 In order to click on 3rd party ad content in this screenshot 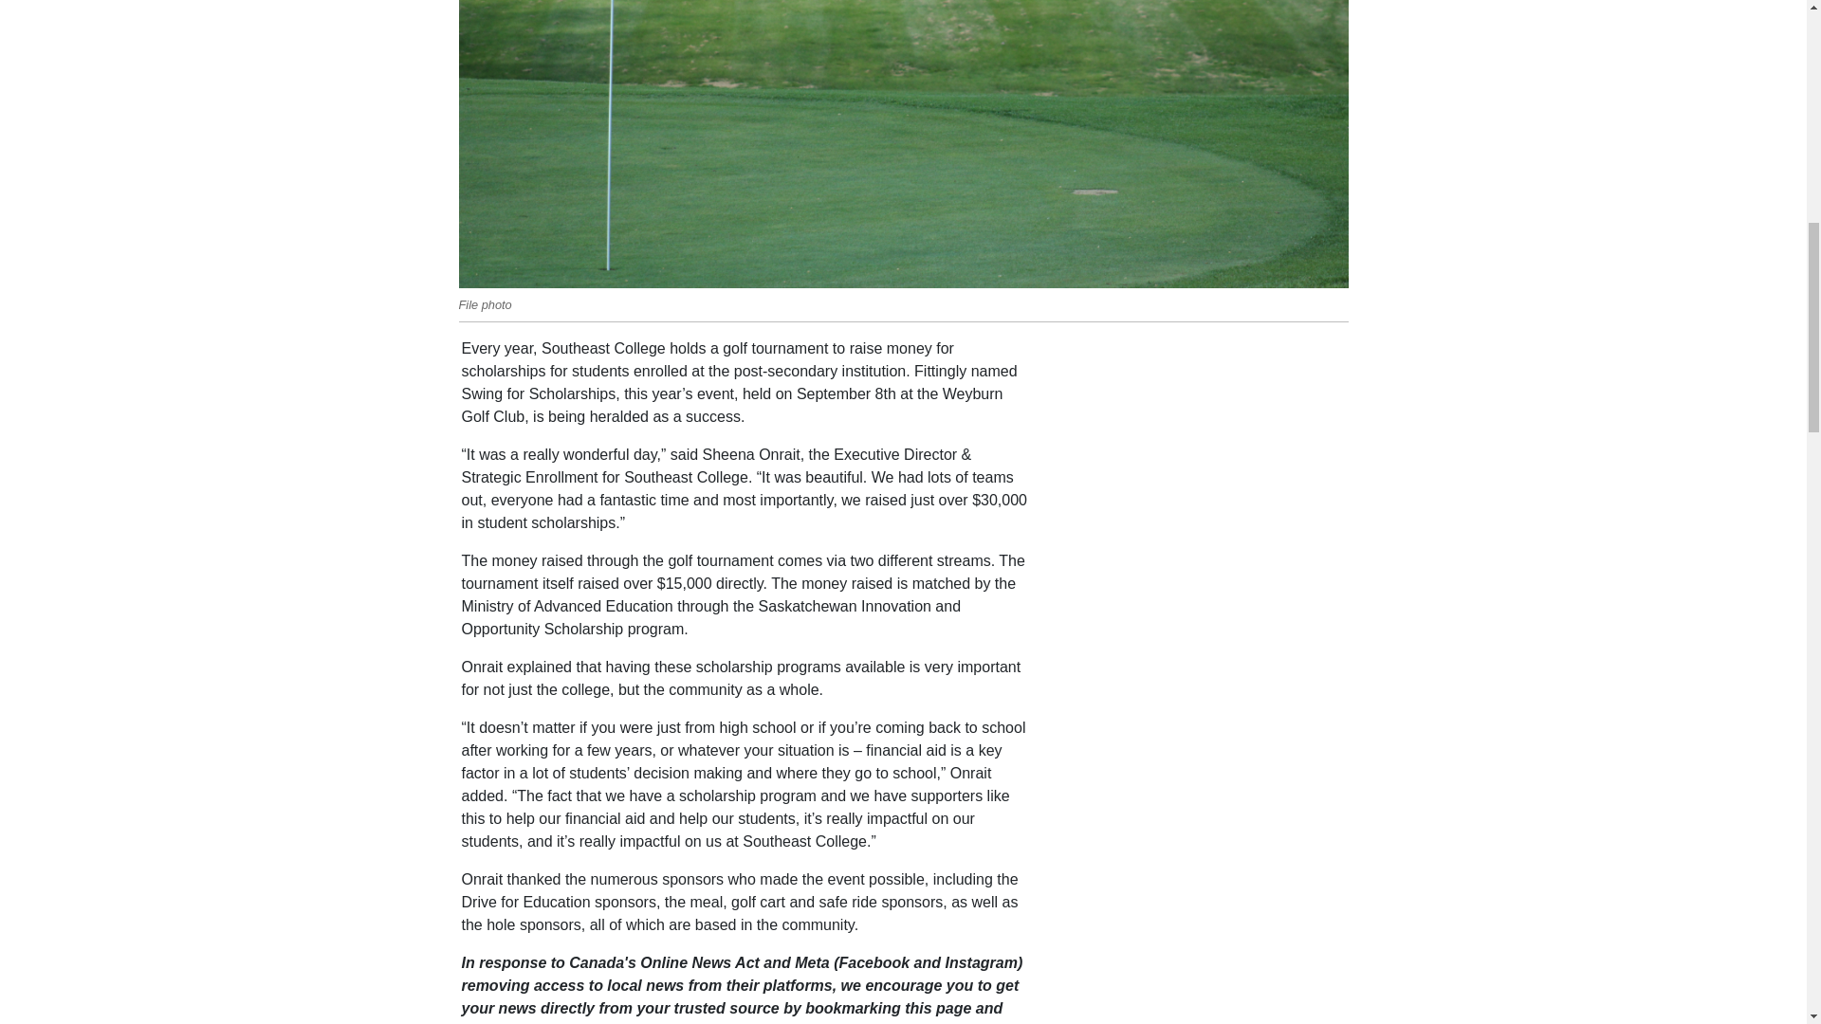, I will do `click(1203, 455)`.